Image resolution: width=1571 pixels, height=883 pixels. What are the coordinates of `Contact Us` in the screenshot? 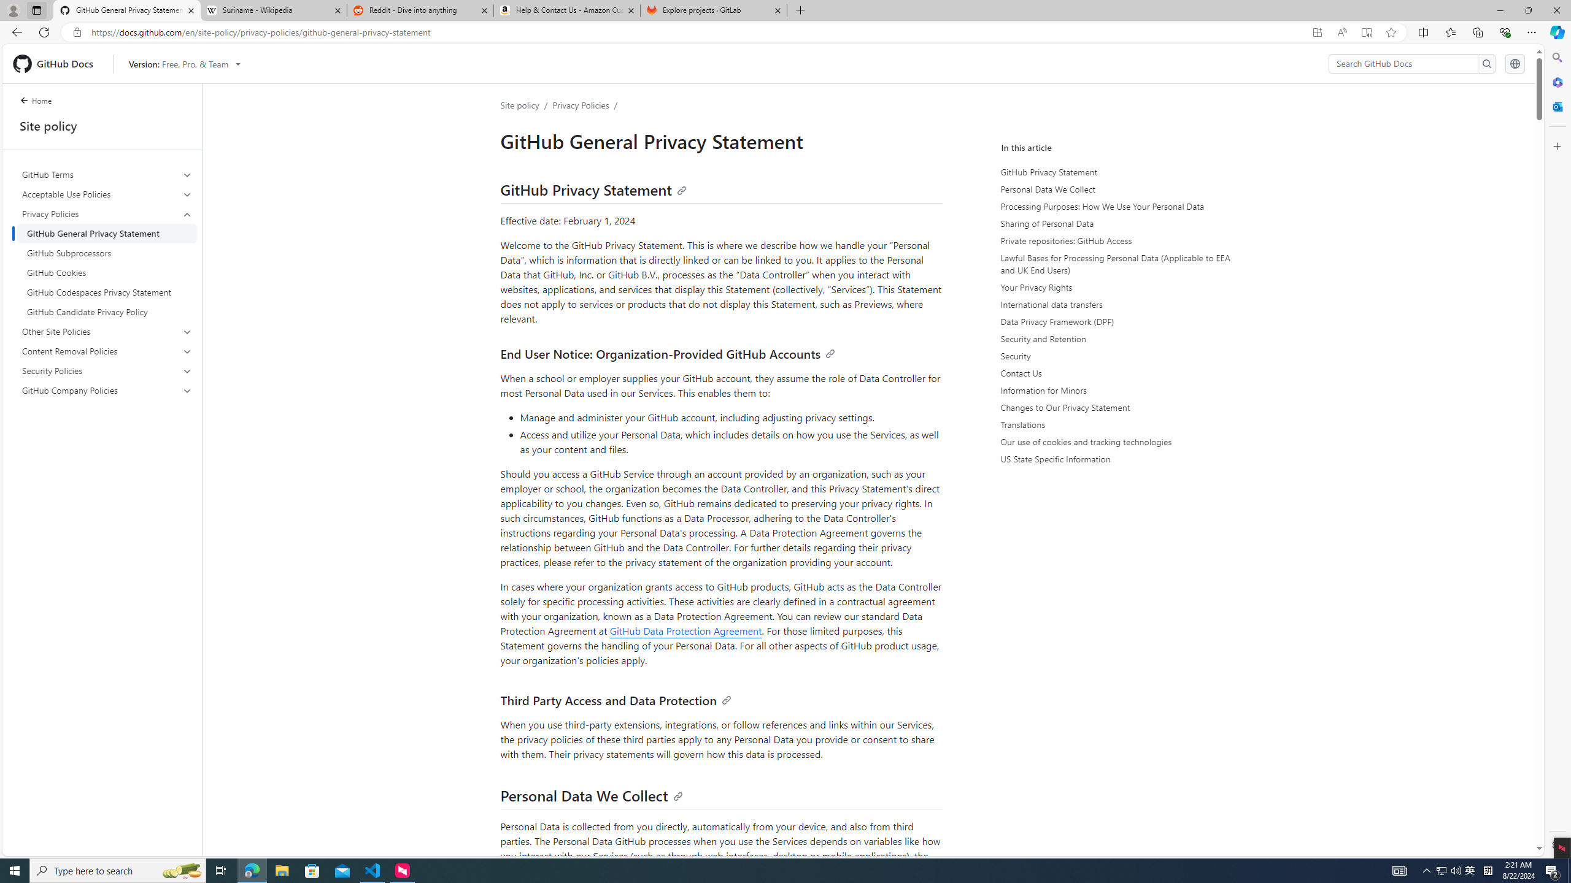 It's located at (1114, 373).